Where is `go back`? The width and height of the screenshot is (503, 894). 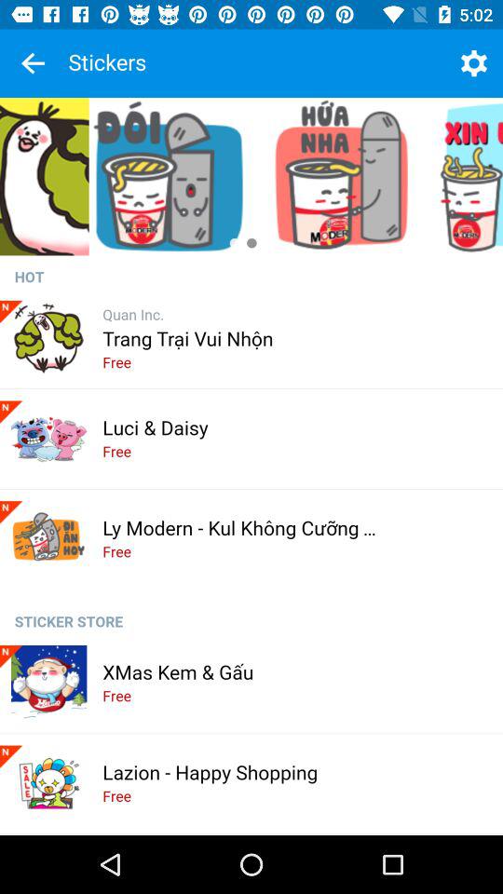
go back is located at coordinates (33, 63).